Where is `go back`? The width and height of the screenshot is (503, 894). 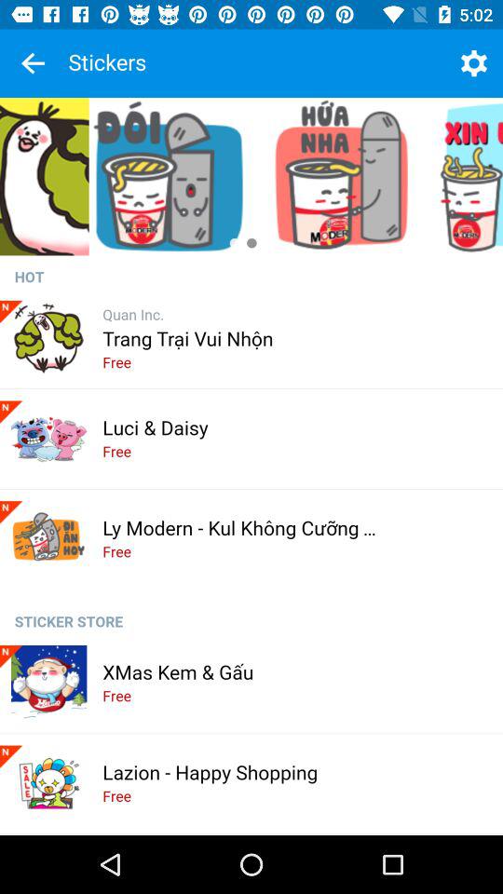
go back is located at coordinates (33, 63).